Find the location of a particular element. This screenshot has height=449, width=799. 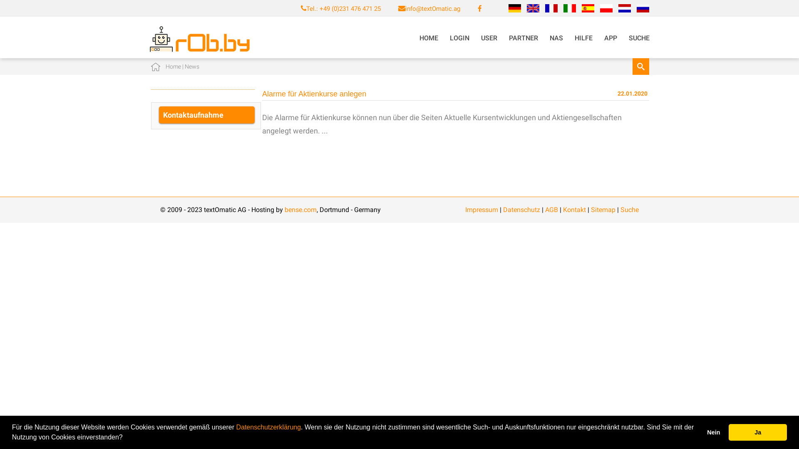

Suche is located at coordinates (630, 210).